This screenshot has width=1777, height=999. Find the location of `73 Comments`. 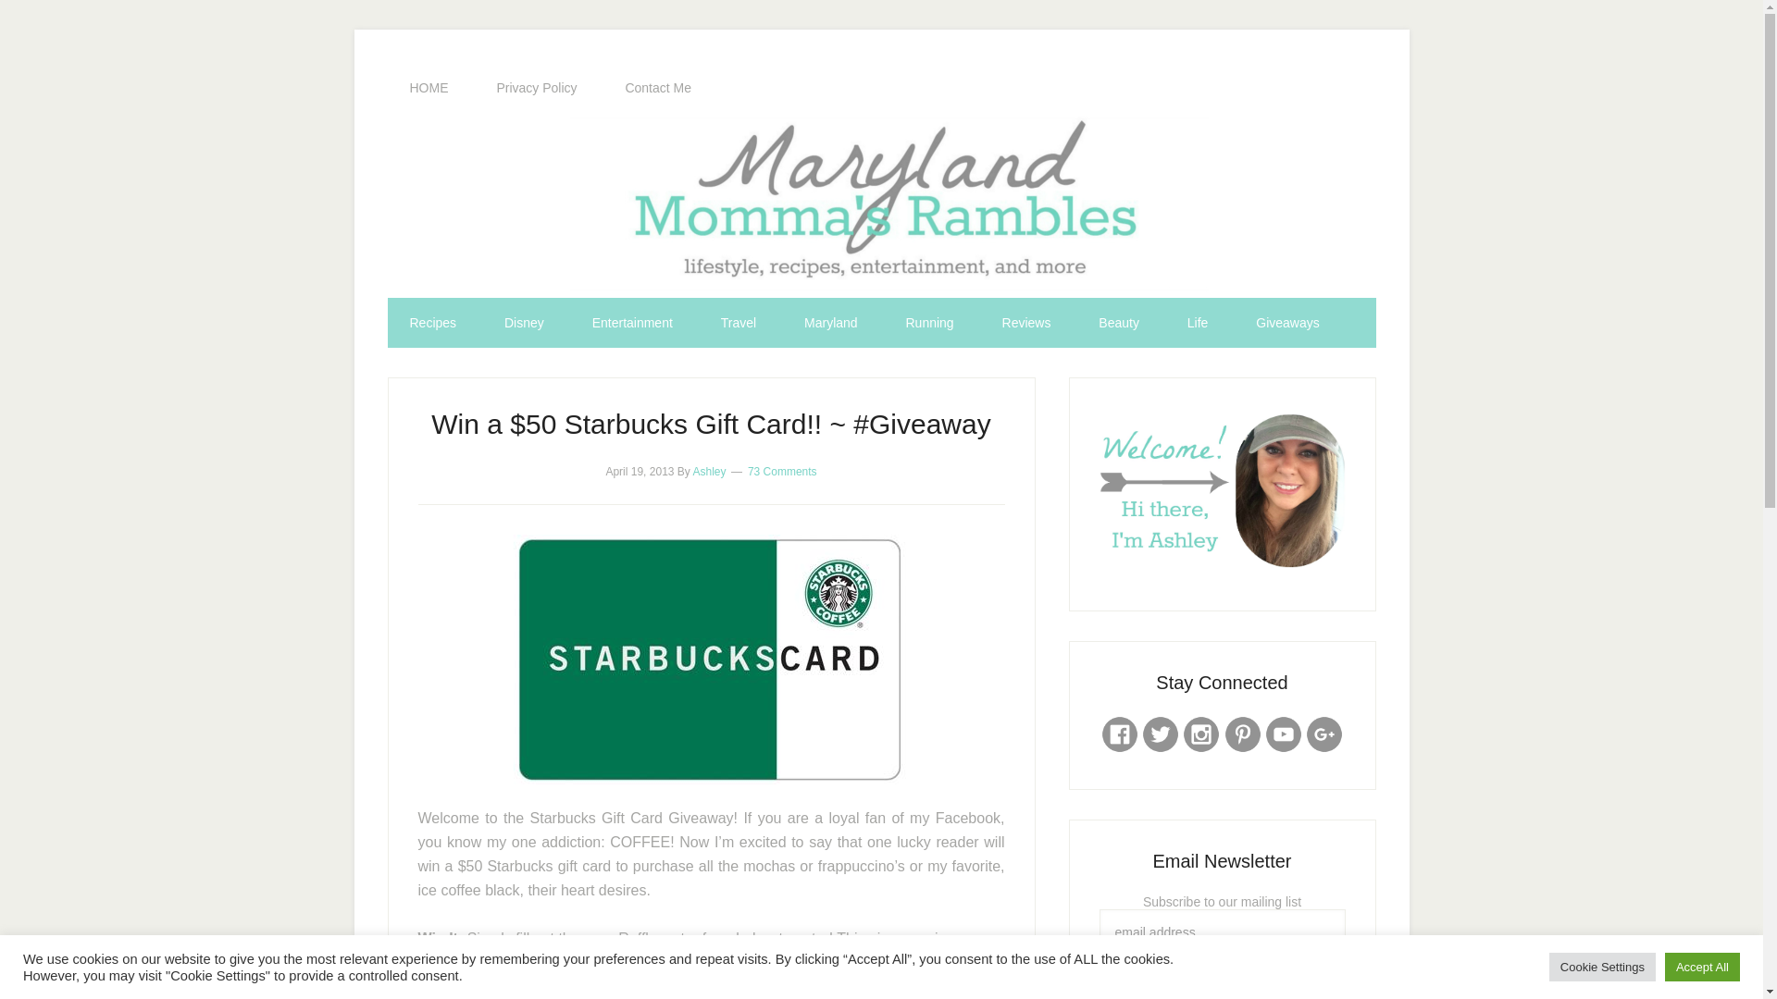

73 Comments is located at coordinates (783, 472).